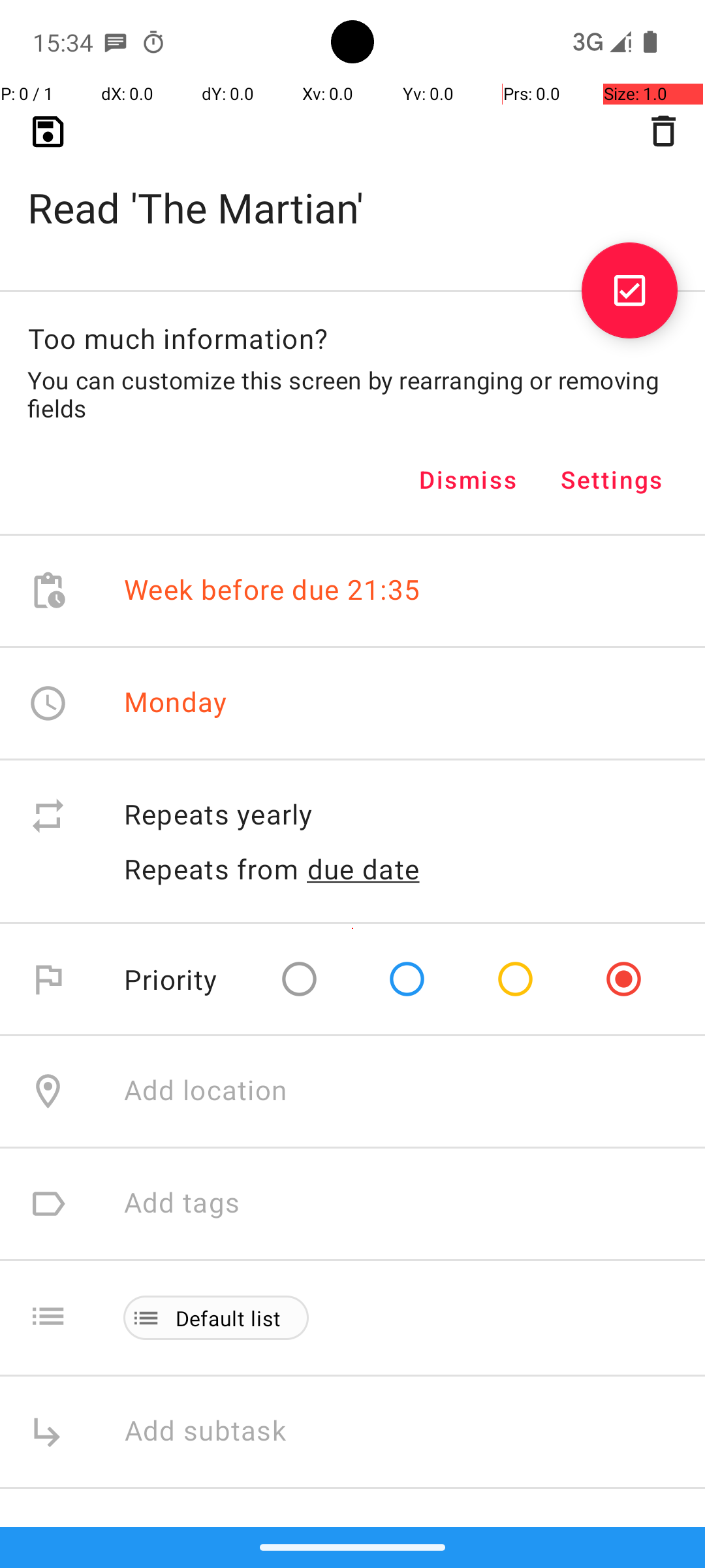 This screenshot has height=1568, width=705. I want to click on due date, so click(364, 869).